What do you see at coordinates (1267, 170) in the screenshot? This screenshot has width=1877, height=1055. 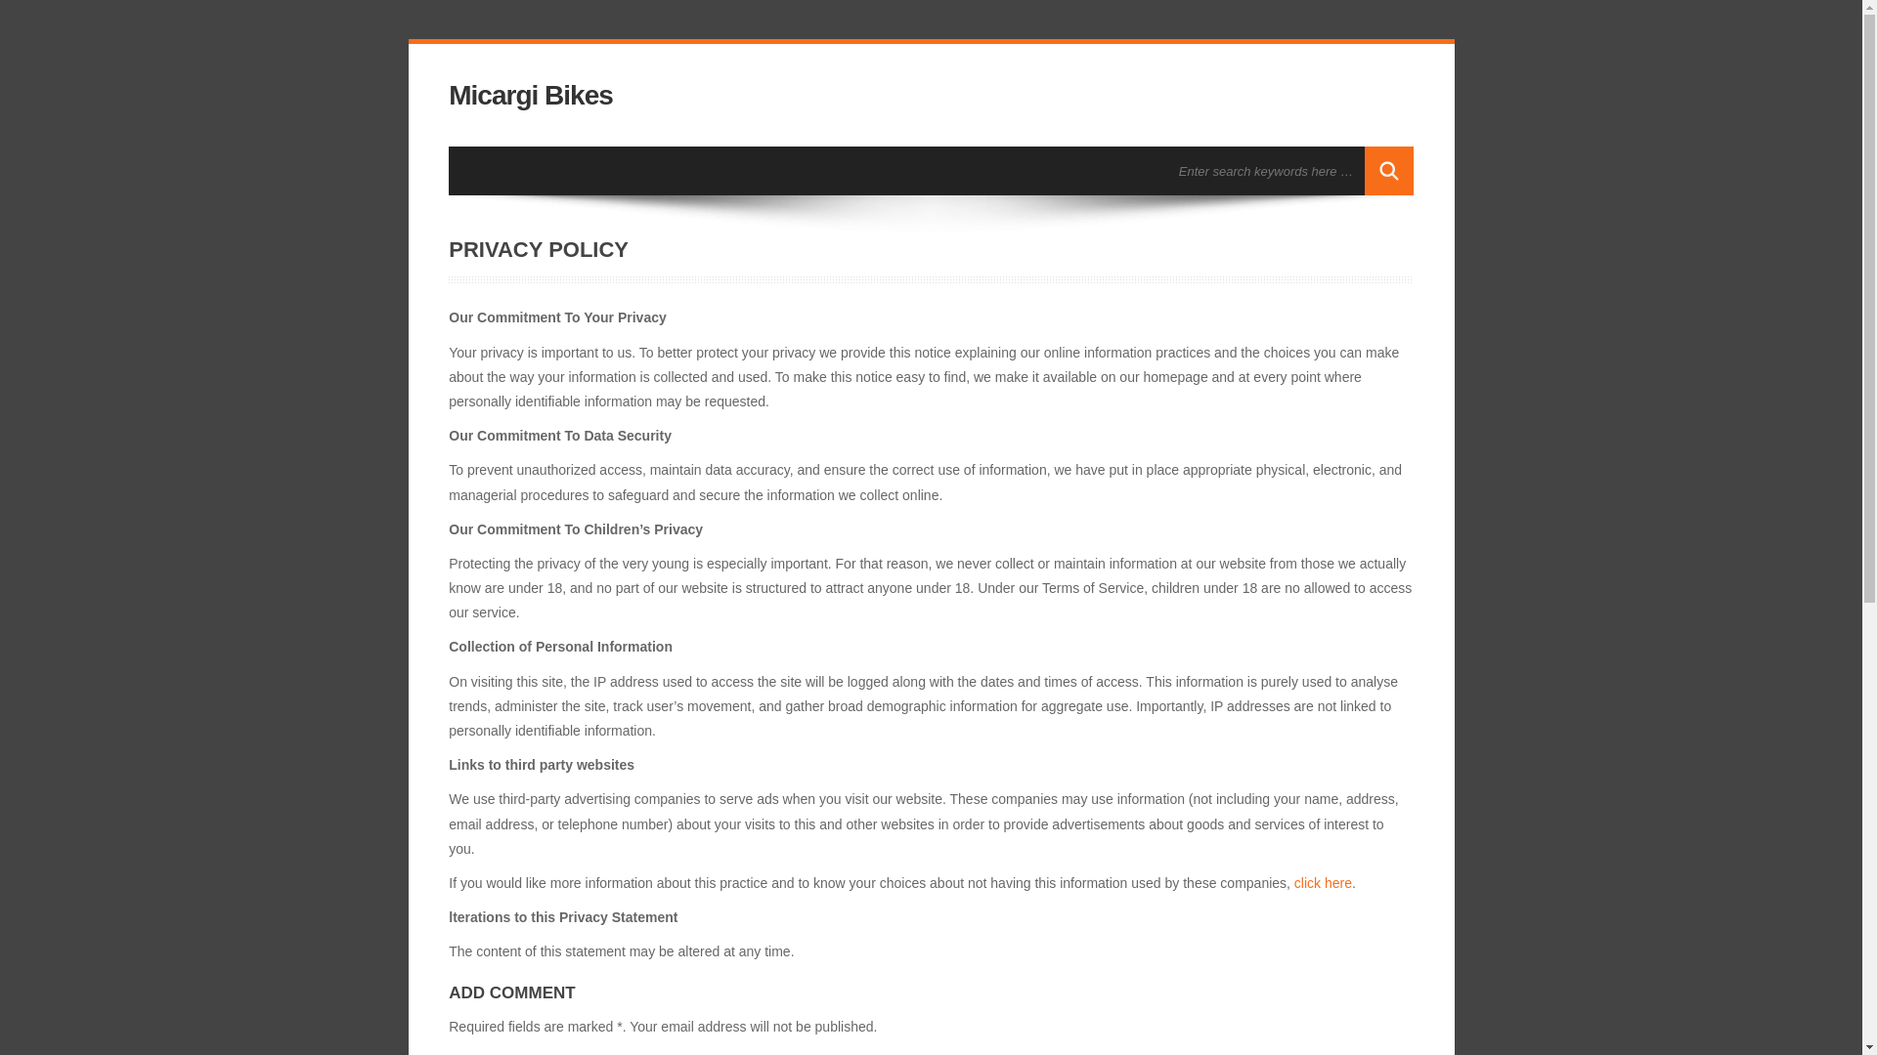 I see `Search for:` at bounding box center [1267, 170].